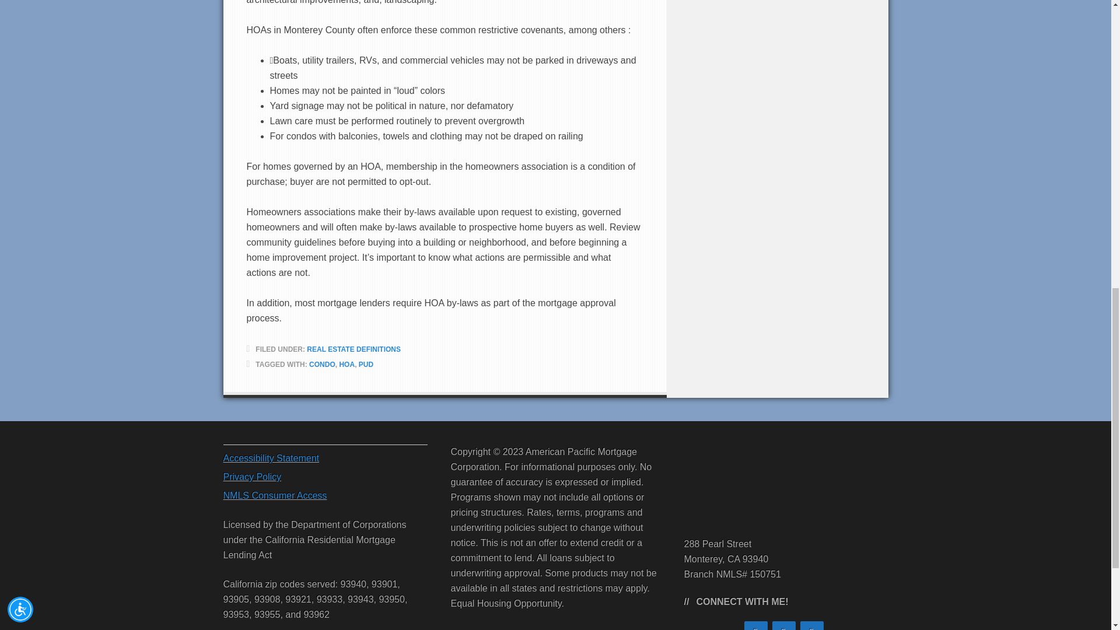 Image resolution: width=1120 pixels, height=630 pixels. What do you see at coordinates (271, 457) in the screenshot?
I see `Accessibility Statement` at bounding box center [271, 457].